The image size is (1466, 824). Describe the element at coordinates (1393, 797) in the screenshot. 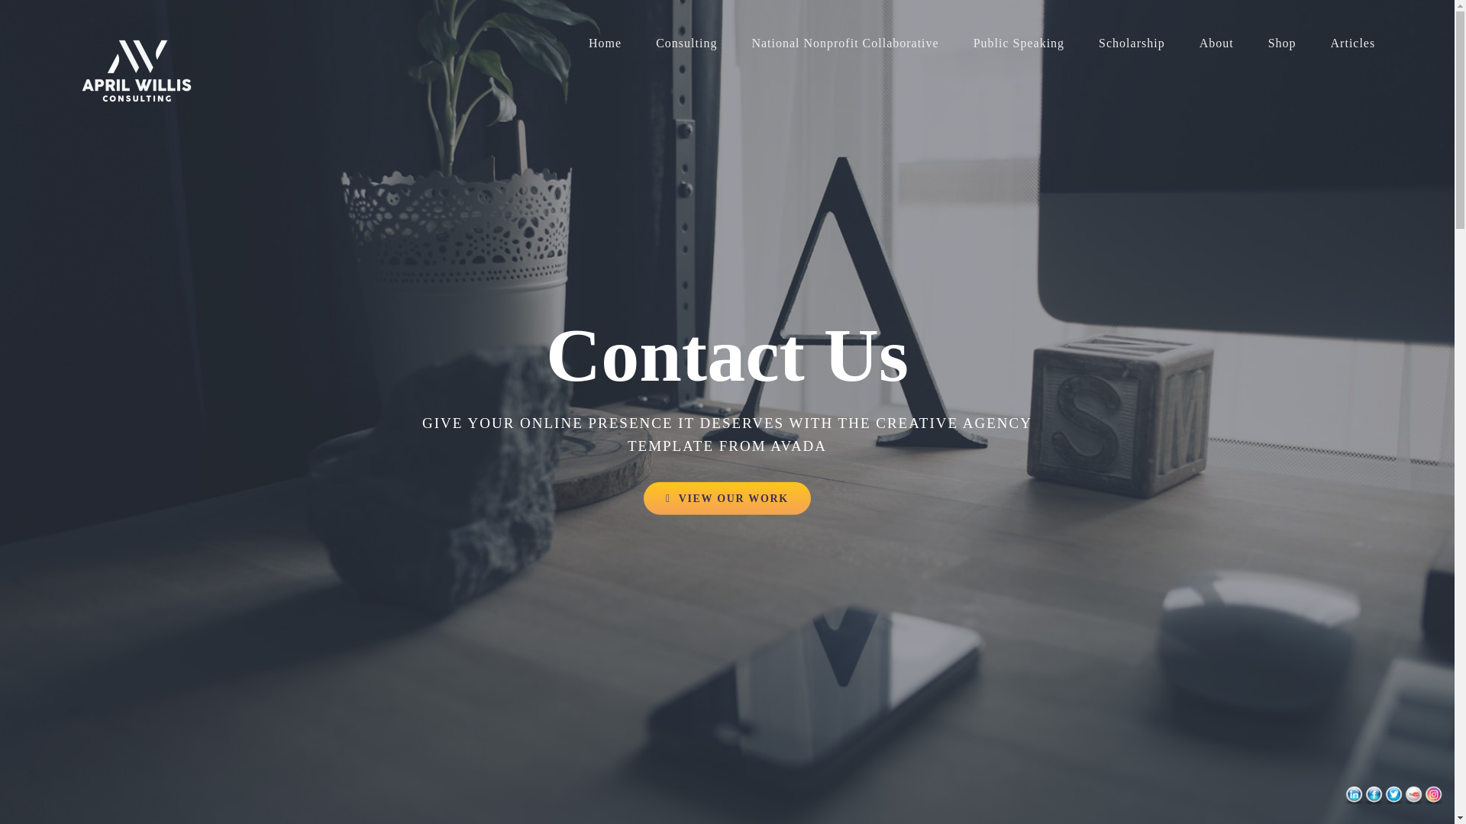

I see `Visit Us On Twitter` at that location.